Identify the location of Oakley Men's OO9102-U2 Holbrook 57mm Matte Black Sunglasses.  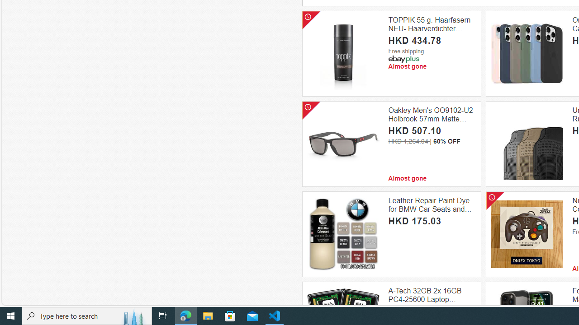
(432, 115).